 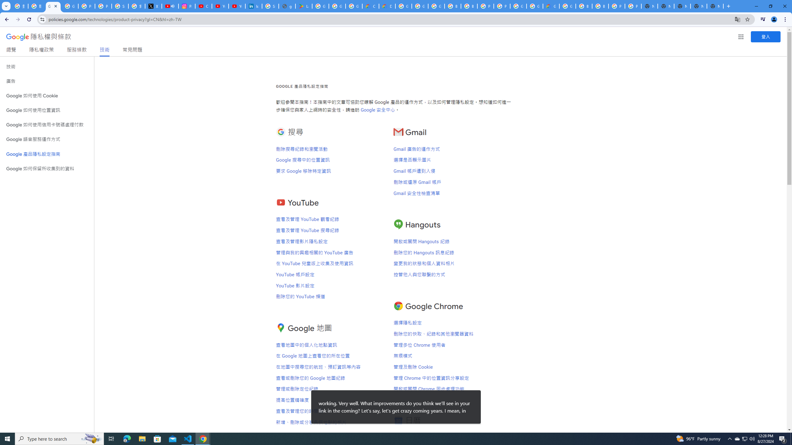 I want to click on YouTube Culture & Trends - YouTube Top 10, 2021, so click(x=237, y=6).